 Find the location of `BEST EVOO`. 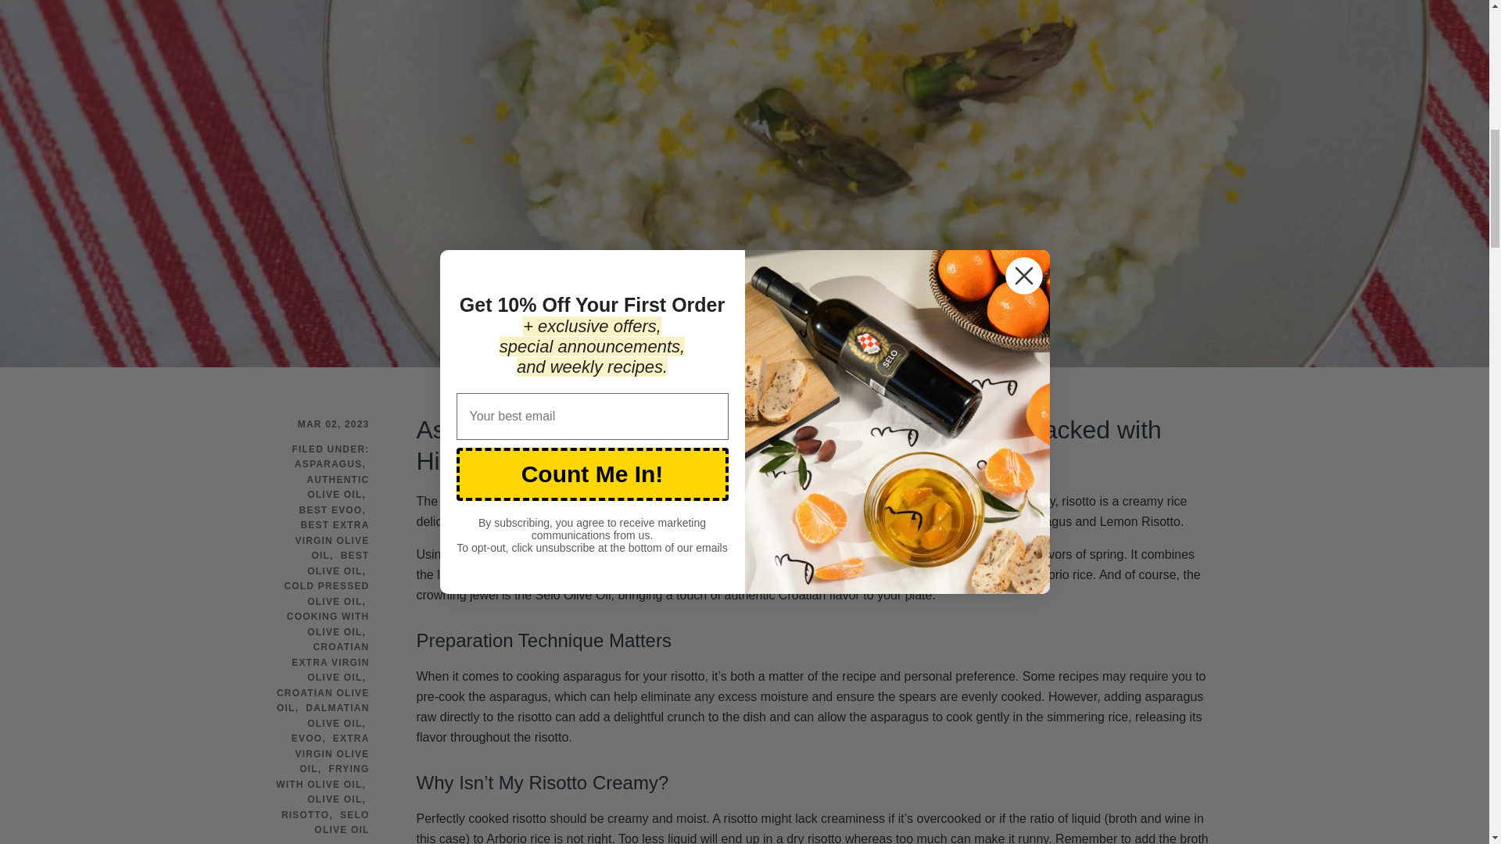

BEST EVOO is located at coordinates (331, 510).